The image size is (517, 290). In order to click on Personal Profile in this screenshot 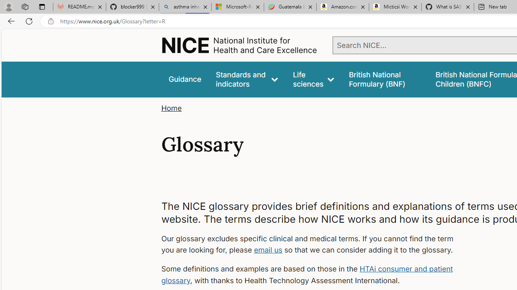, I will do `click(8, 6)`.